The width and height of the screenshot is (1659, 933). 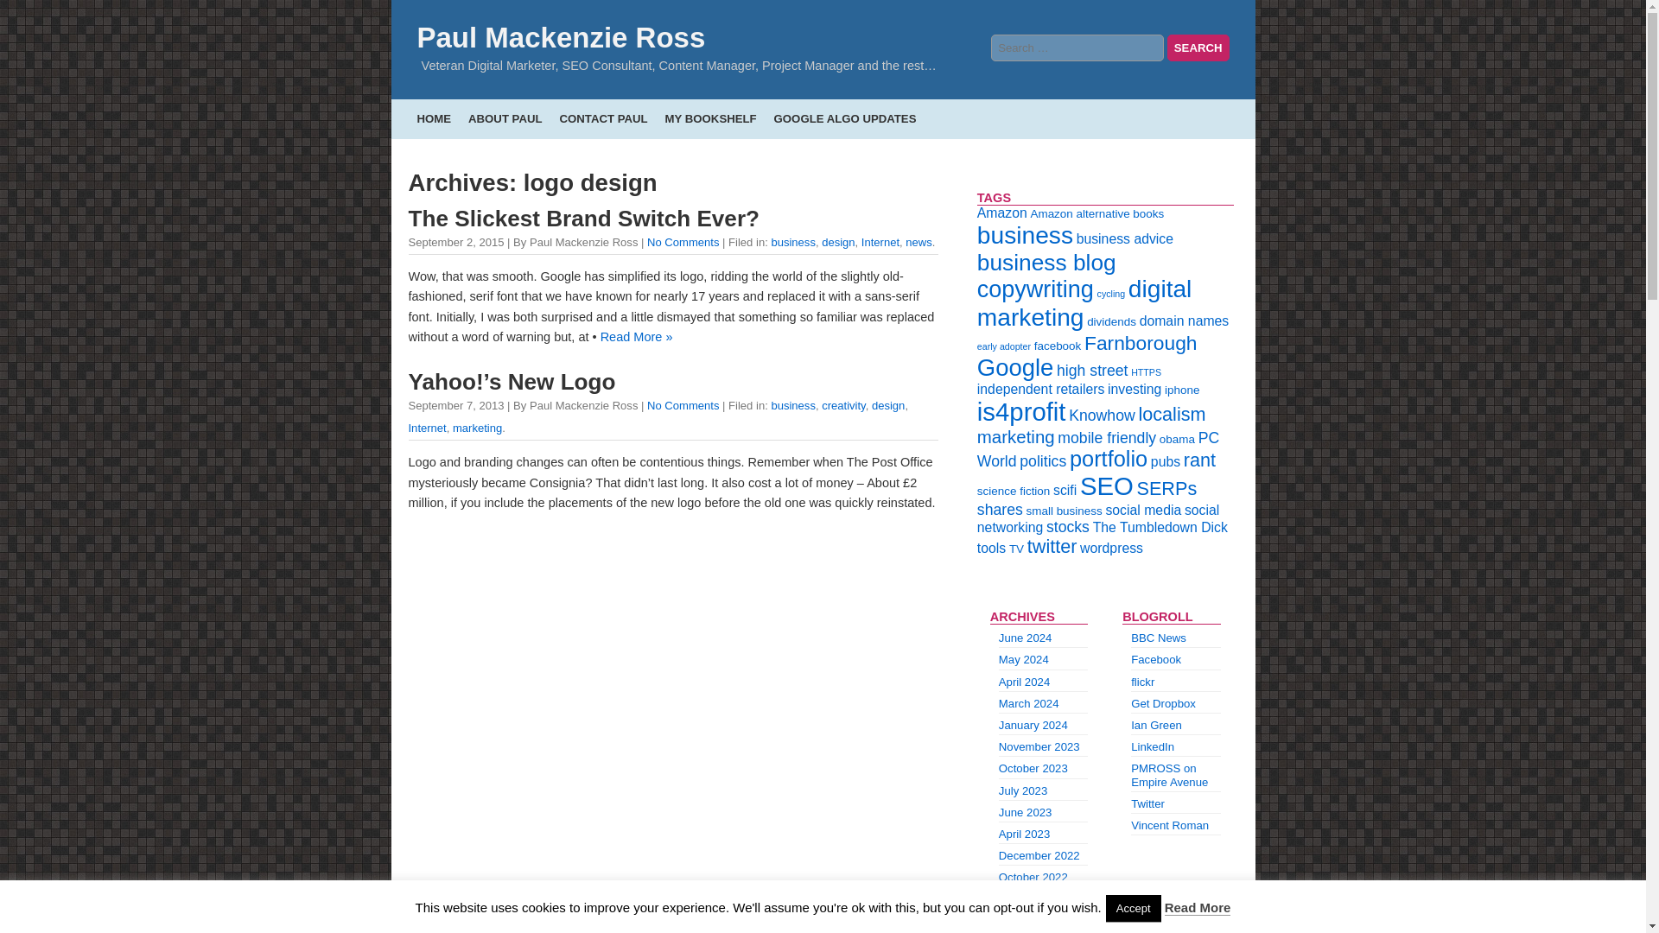 I want to click on facebook, so click(x=1058, y=346).